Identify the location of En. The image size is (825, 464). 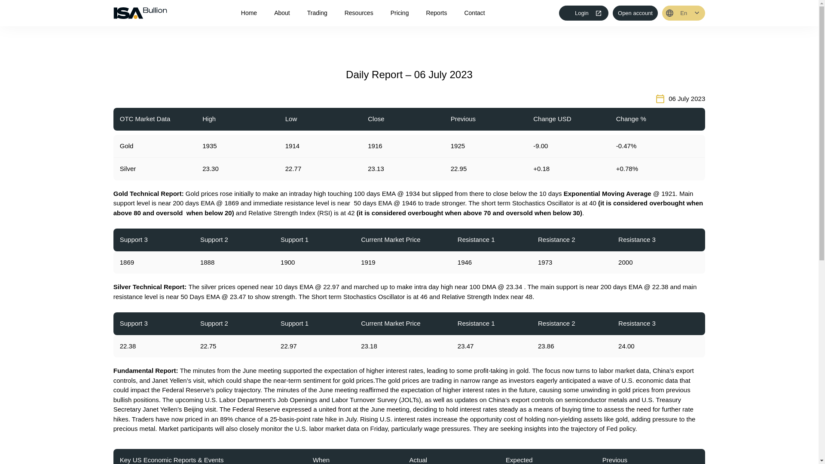
(684, 13).